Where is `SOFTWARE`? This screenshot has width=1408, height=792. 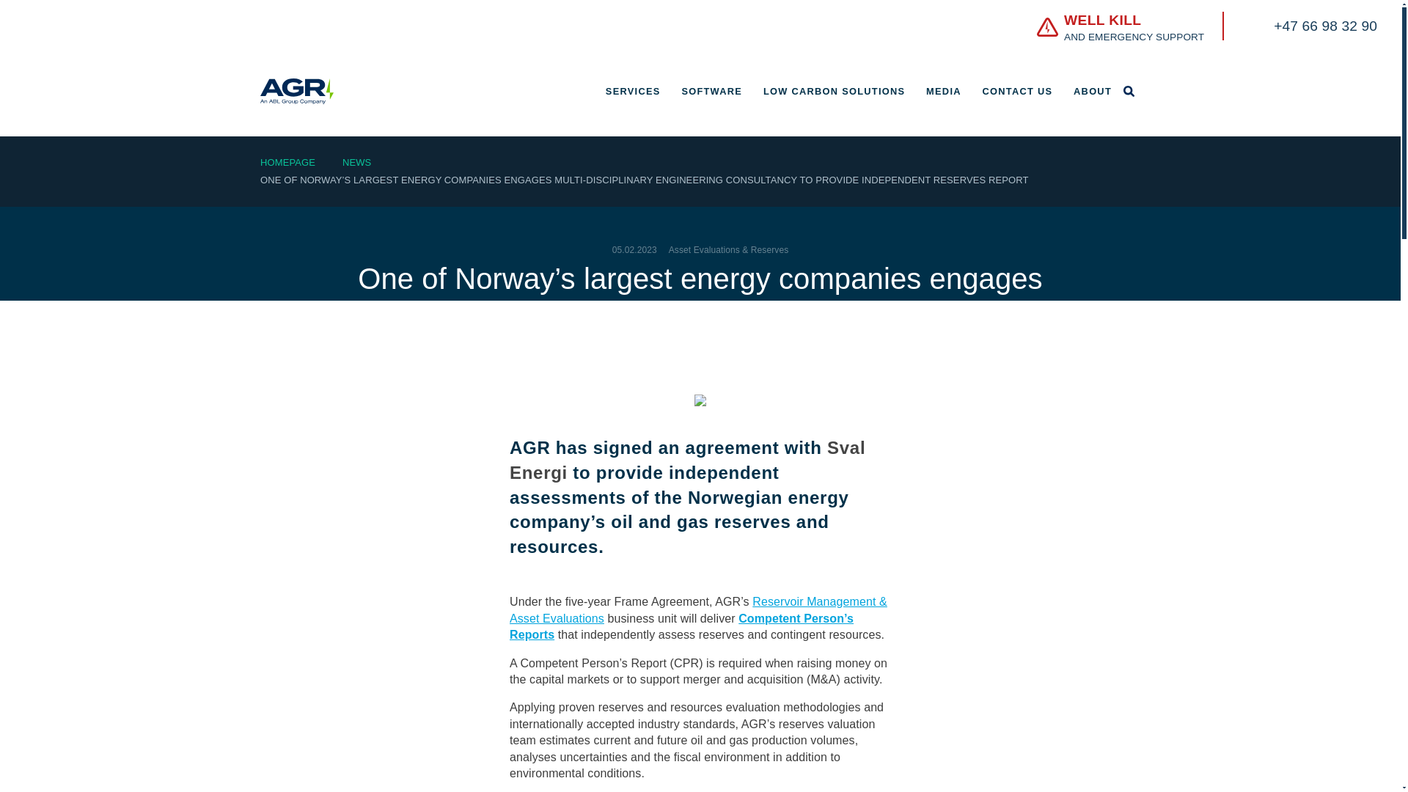 SOFTWARE is located at coordinates (1093, 91).